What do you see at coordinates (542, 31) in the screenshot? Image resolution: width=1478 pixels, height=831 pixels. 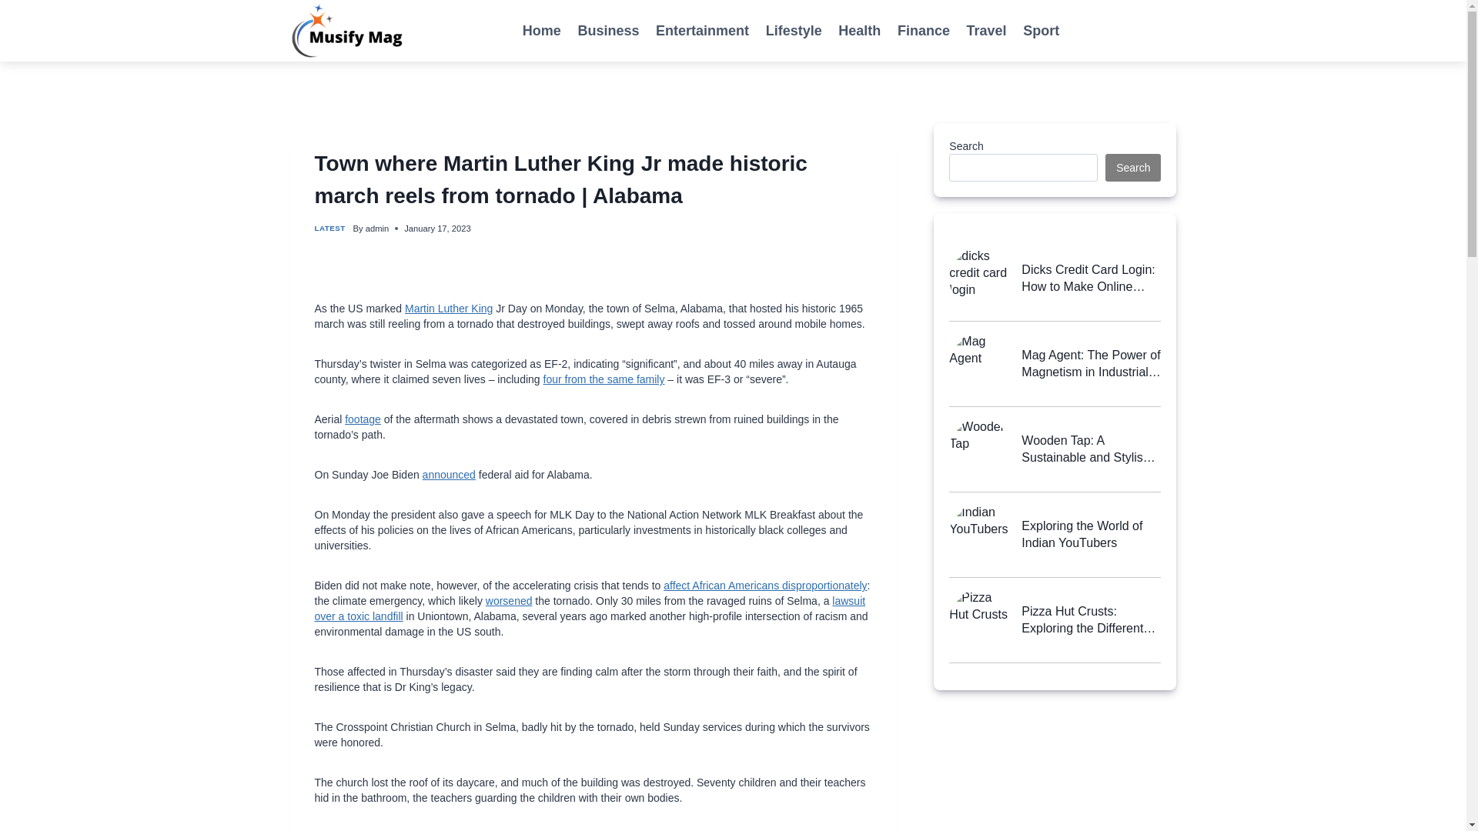 I see `Home` at bounding box center [542, 31].